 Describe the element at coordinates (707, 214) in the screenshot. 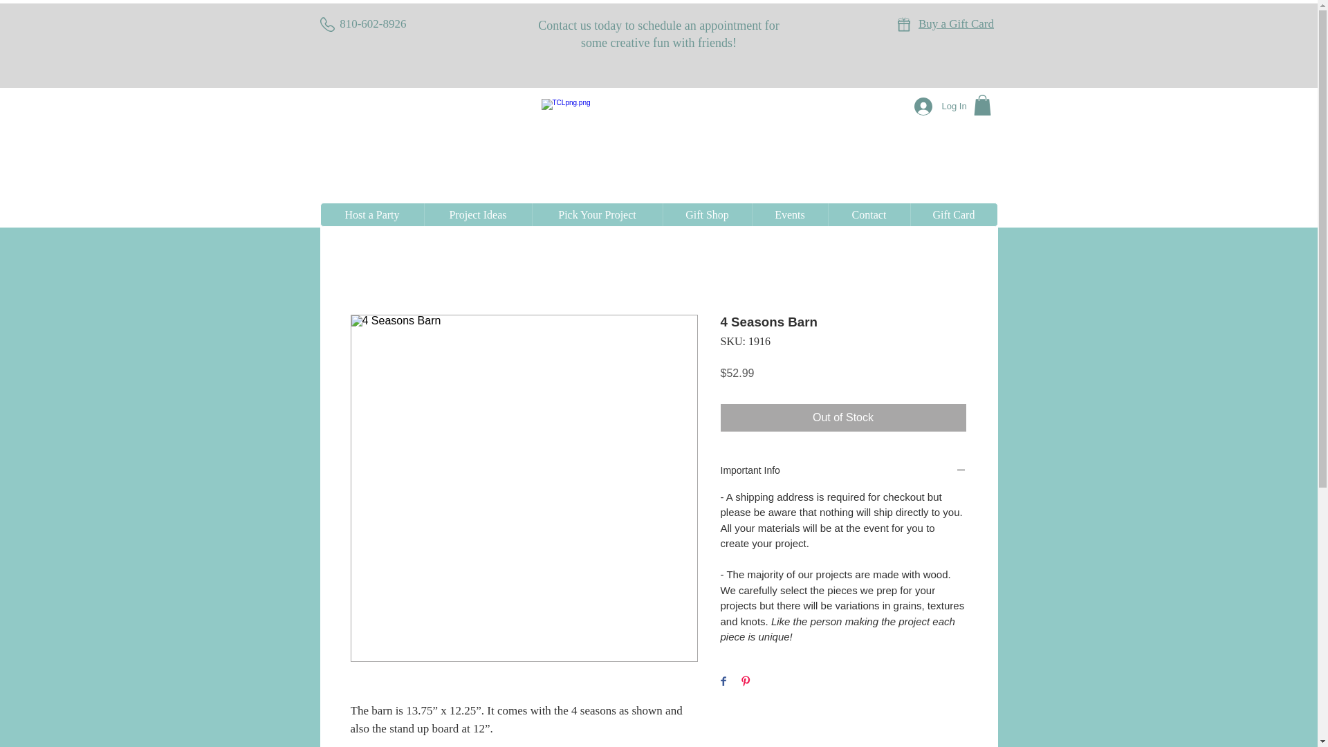

I see `Gift Shop` at that location.